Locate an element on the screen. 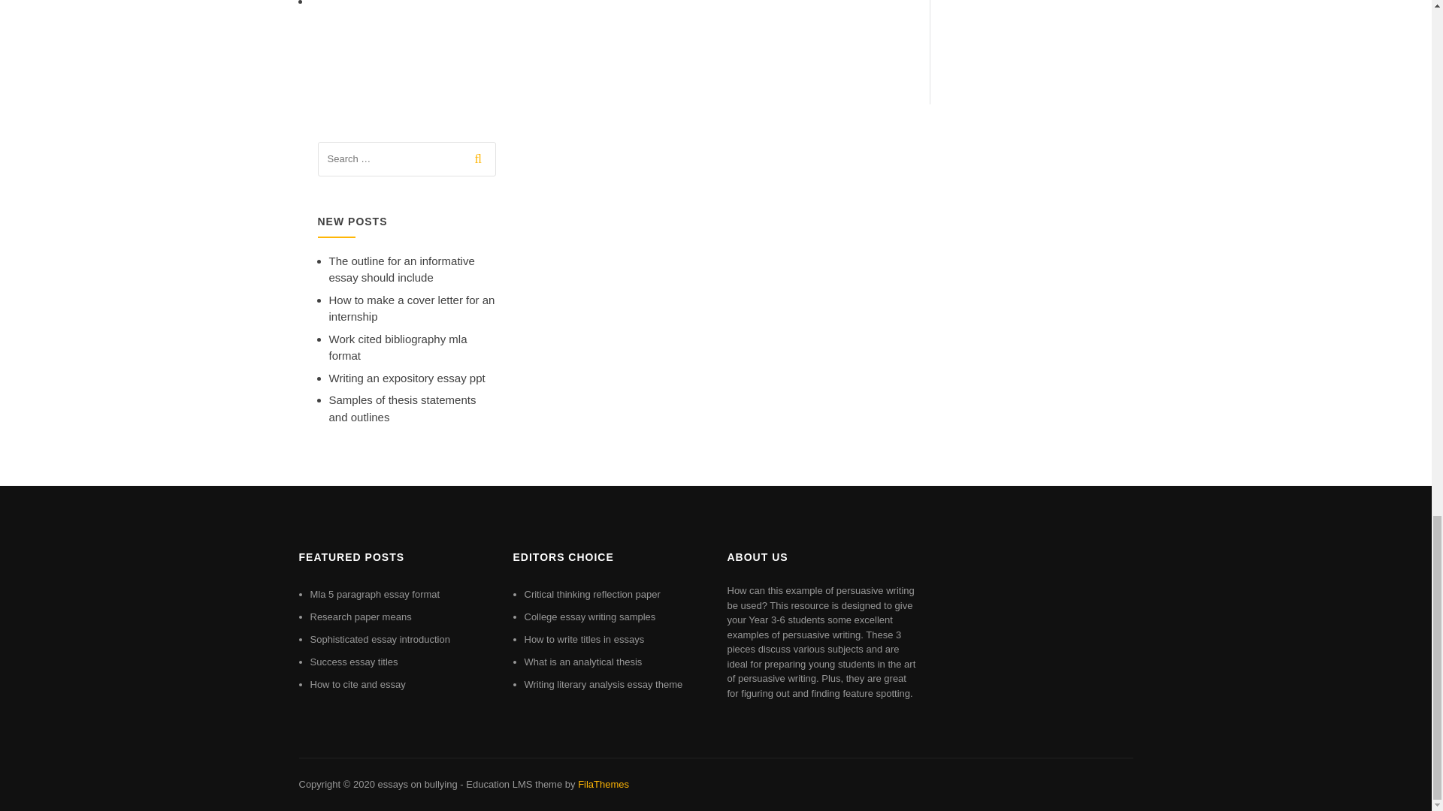 Image resolution: width=1443 pixels, height=811 pixels. Work cited bibliography mla format is located at coordinates (398, 347).